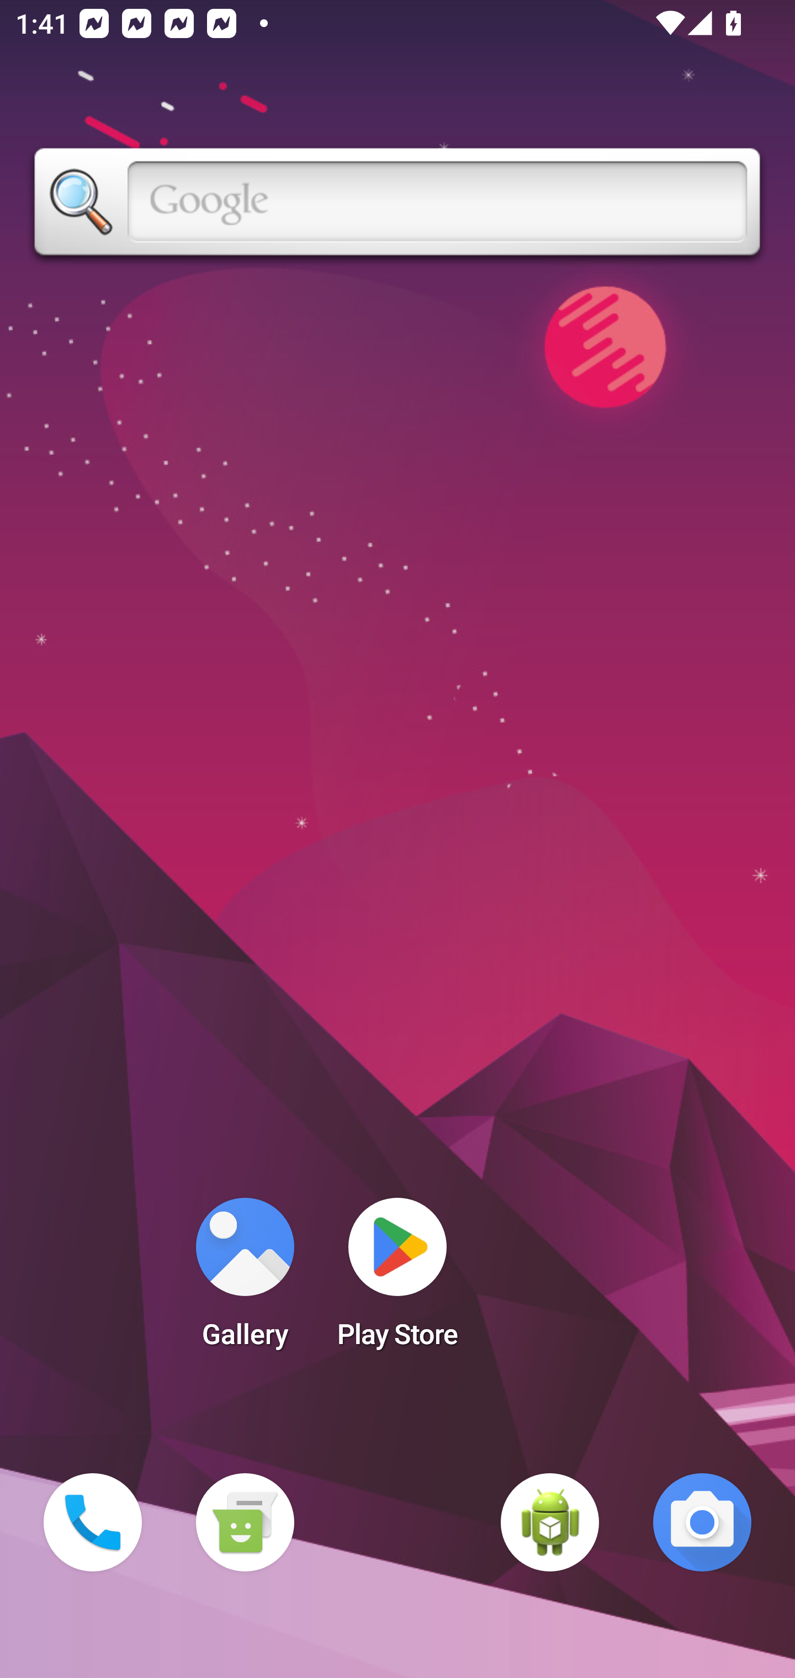  What do you see at coordinates (397, 1279) in the screenshot?
I see `Play Store` at bounding box center [397, 1279].